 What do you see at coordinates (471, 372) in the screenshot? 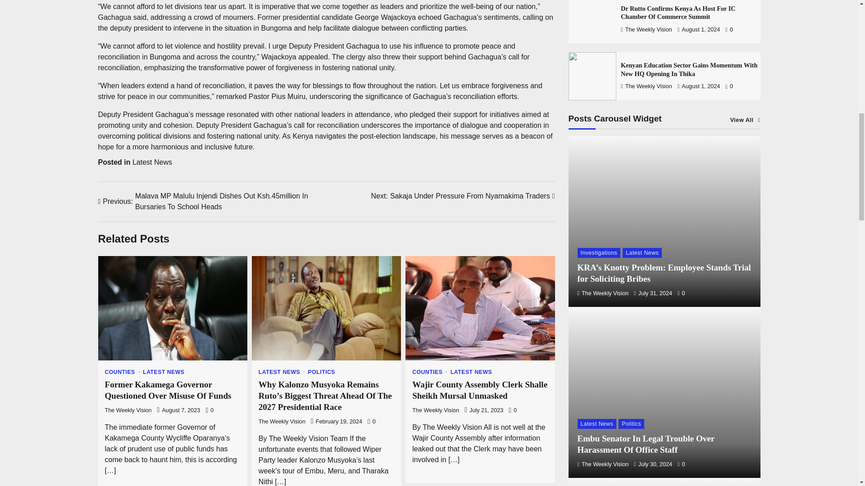
I see `LATEST NEWS` at bounding box center [471, 372].